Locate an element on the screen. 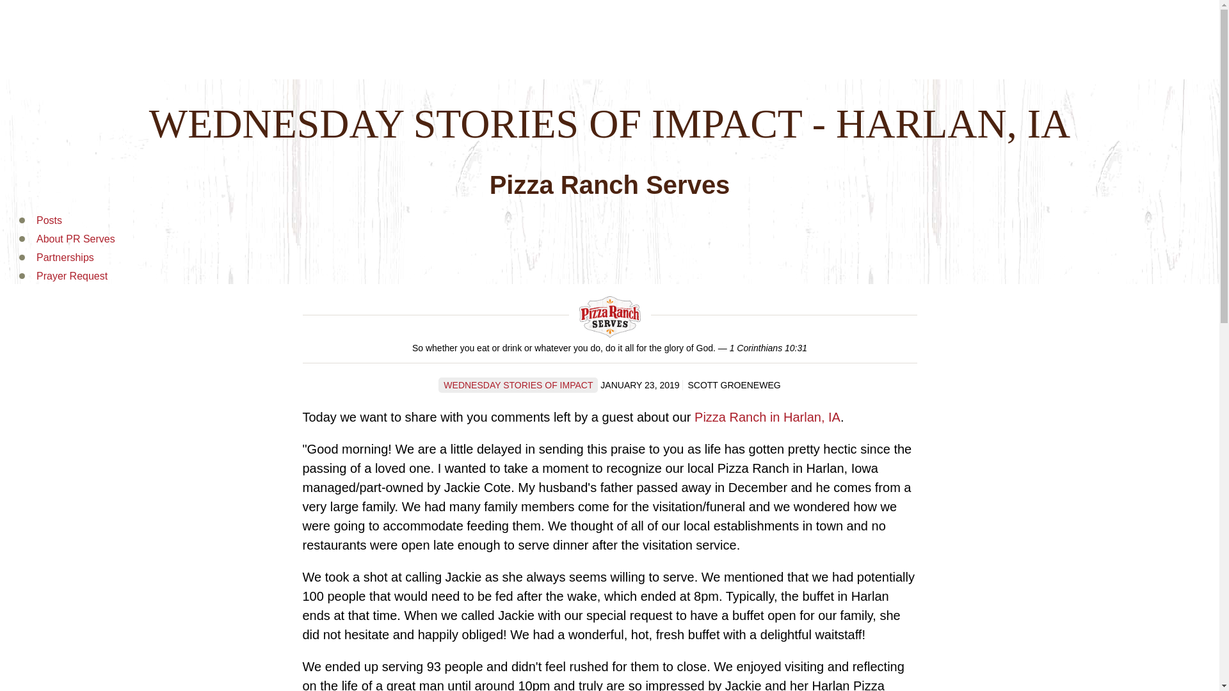  Partnerships is located at coordinates (65, 257).